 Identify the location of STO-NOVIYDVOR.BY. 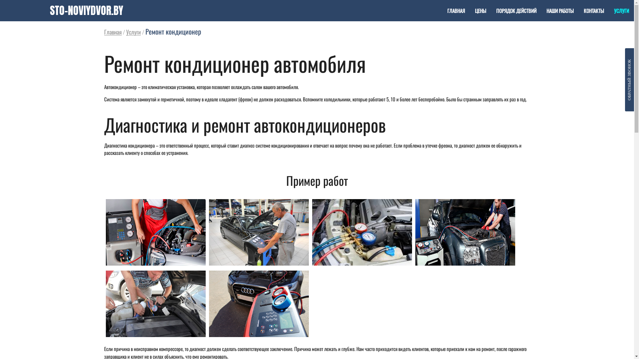
(87, 11).